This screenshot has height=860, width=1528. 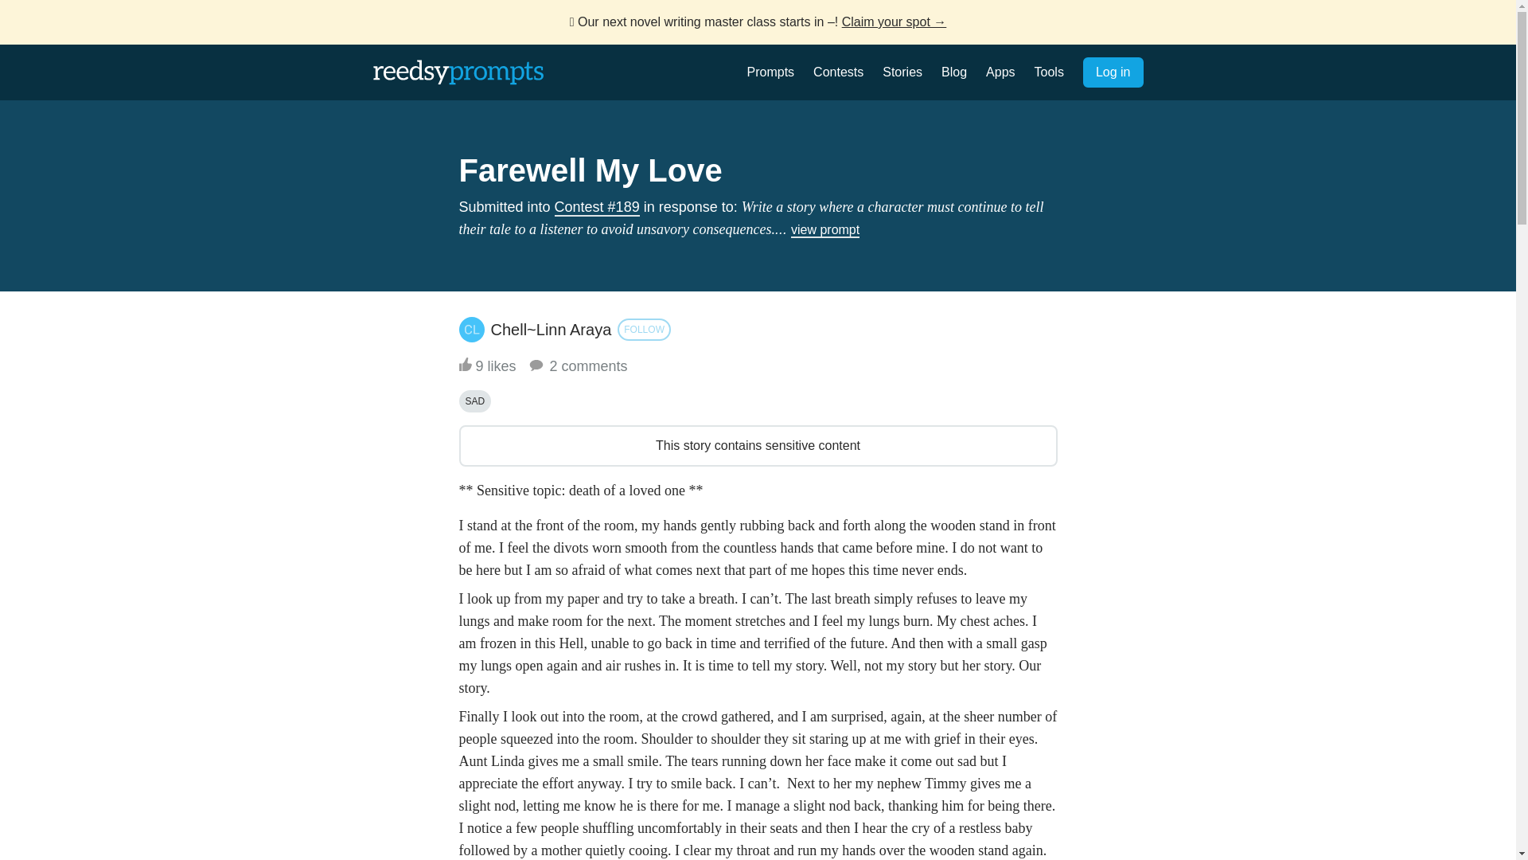 What do you see at coordinates (902, 72) in the screenshot?
I see `Stories` at bounding box center [902, 72].